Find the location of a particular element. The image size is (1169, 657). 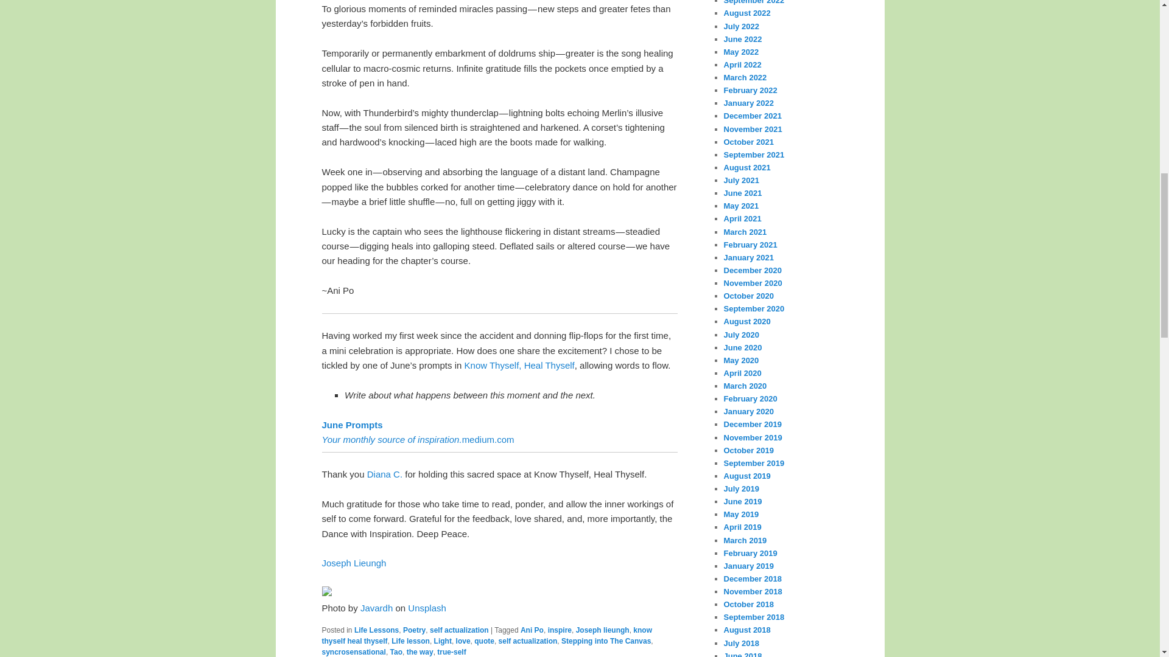

Diana C. is located at coordinates (384, 474).